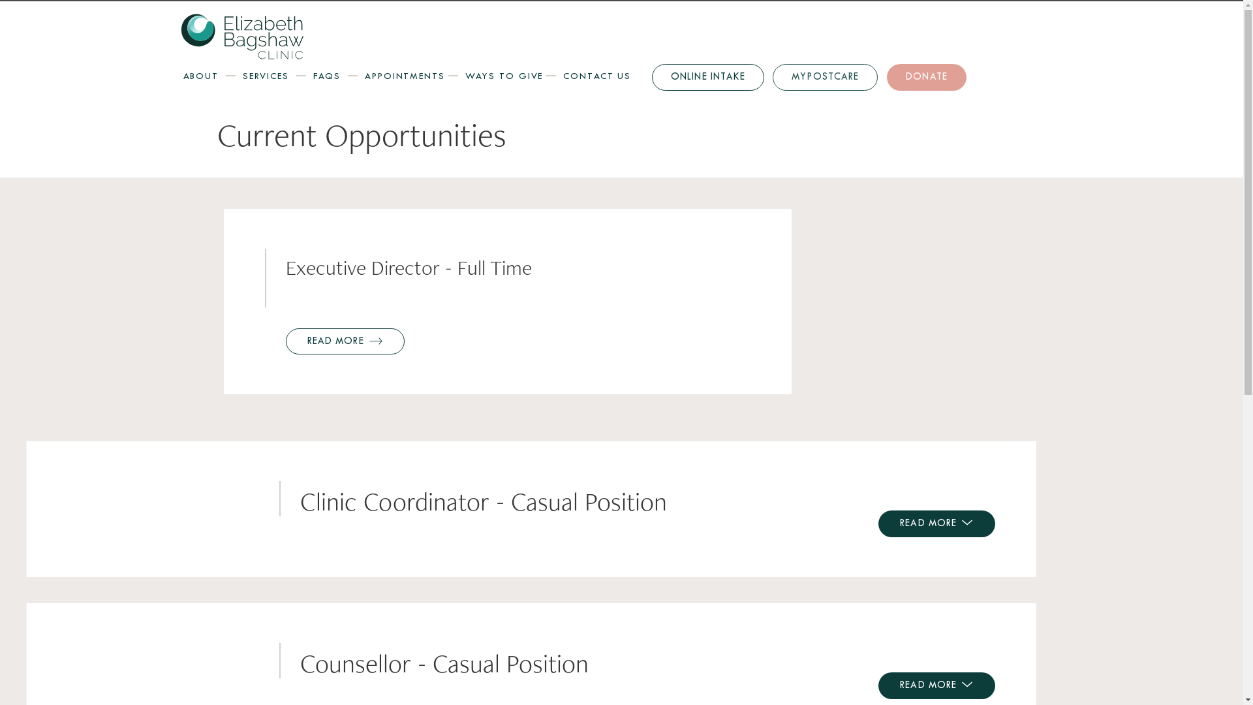  What do you see at coordinates (405, 77) in the screenshot?
I see `APPOINTMENTS` at bounding box center [405, 77].